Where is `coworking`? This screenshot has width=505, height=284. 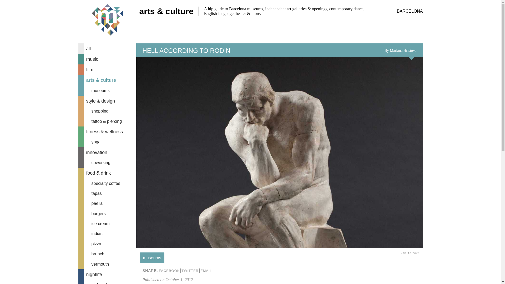 coworking is located at coordinates (107, 163).